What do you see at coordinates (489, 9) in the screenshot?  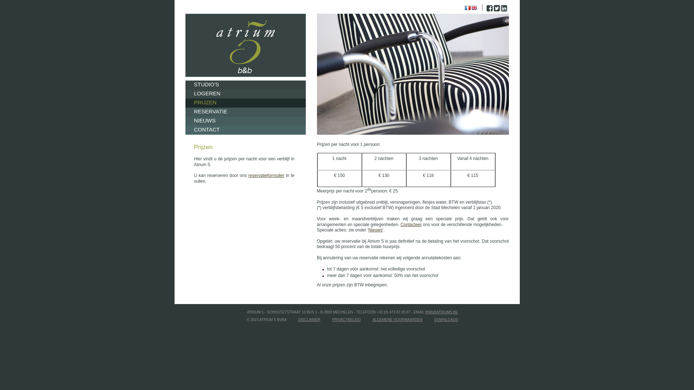 I see `Delen op Facebook` at bounding box center [489, 9].